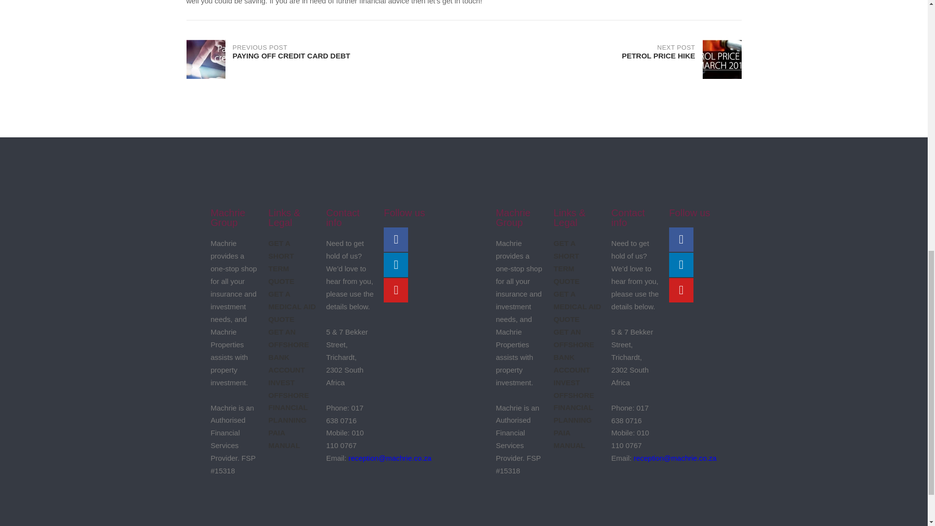 This screenshot has height=526, width=935. Describe the element at coordinates (577, 307) in the screenshot. I see `GET A MEDICAL AID QUOTE` at that location.